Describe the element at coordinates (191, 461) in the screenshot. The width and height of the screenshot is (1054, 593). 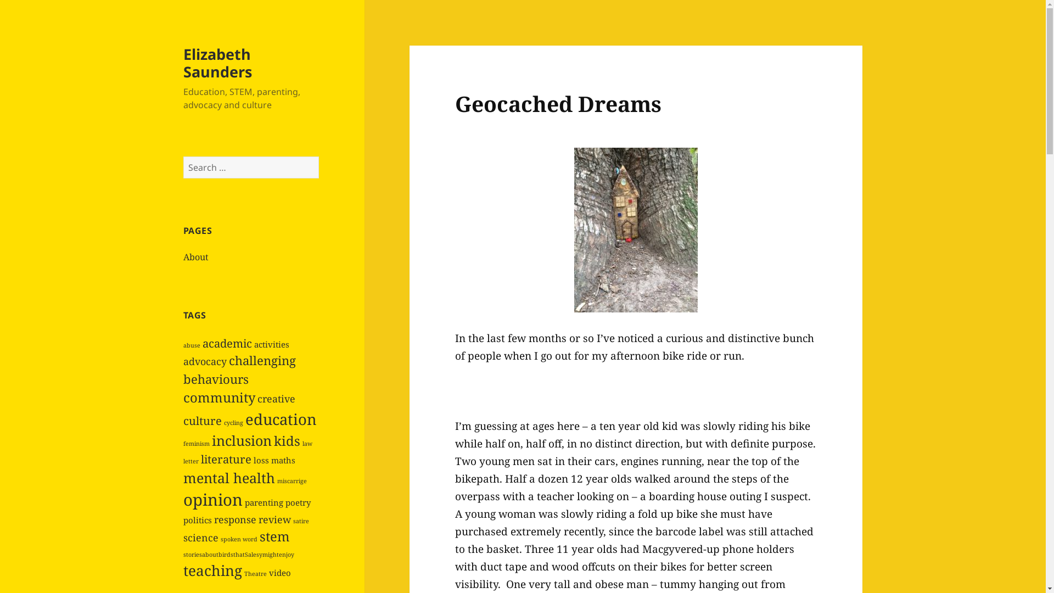
I see `letter` at that location.